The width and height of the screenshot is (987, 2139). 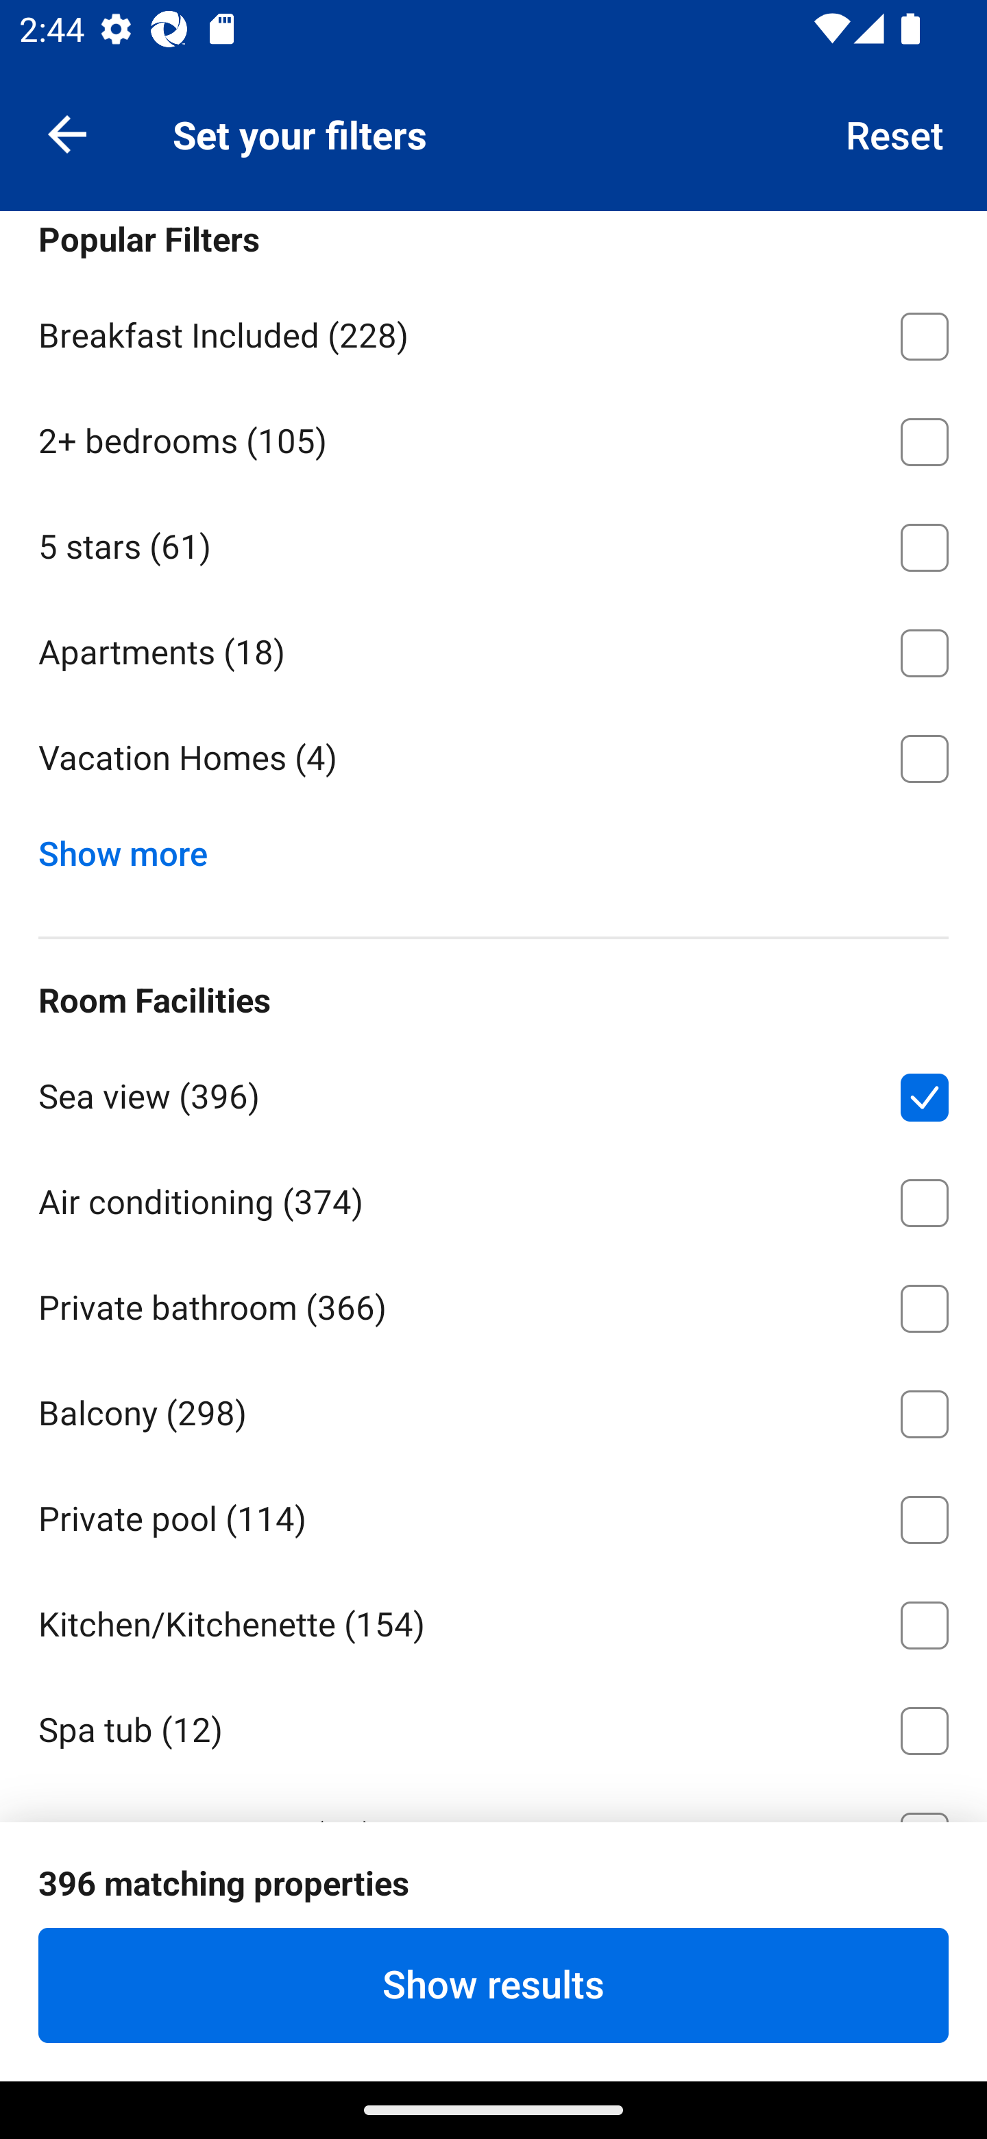 What do you see at coordinates (493, 437) in the screenshot?
I see `2+ bedrooms ⁦(105)` at bounding box center [493, 437].